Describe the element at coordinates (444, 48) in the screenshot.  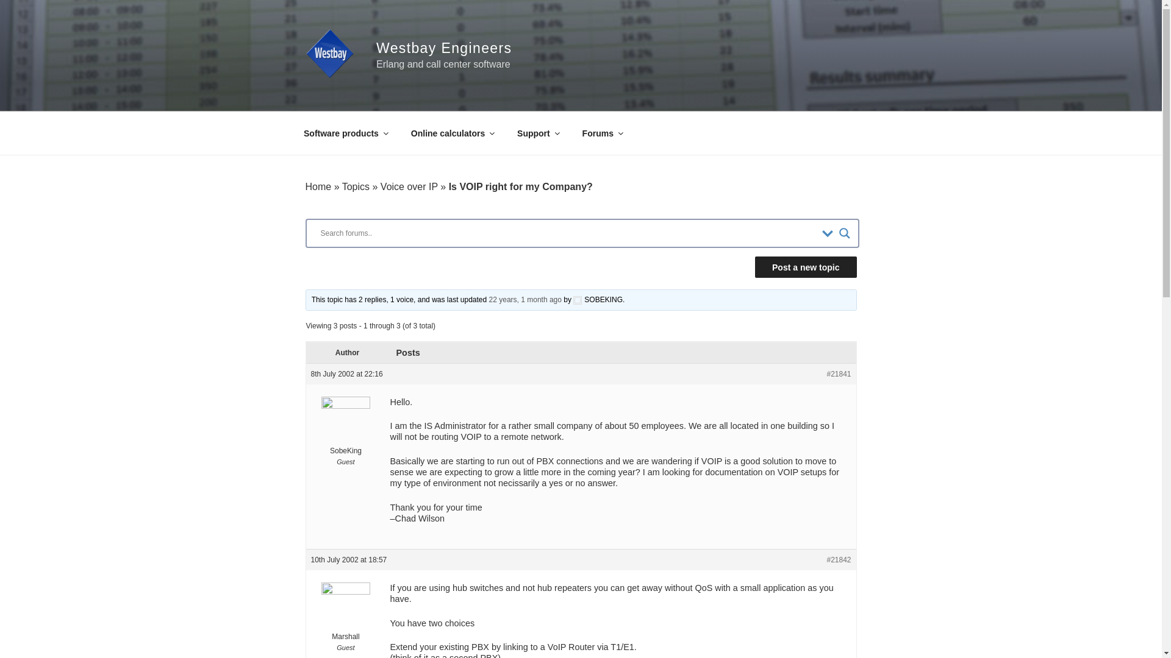
I see `Westbay Engineers` at that location.